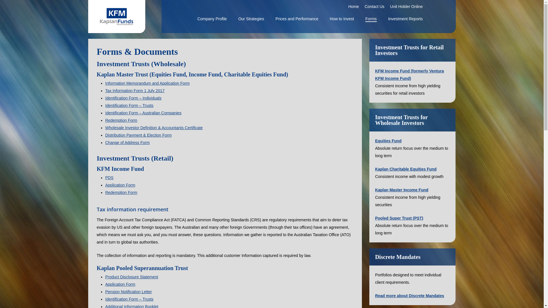 The width and height of the screenshot is (548, 308). Describe the element at coordinates (148, 83) in the screenshot. I see `Information Memorandum and Application Form` at that location.